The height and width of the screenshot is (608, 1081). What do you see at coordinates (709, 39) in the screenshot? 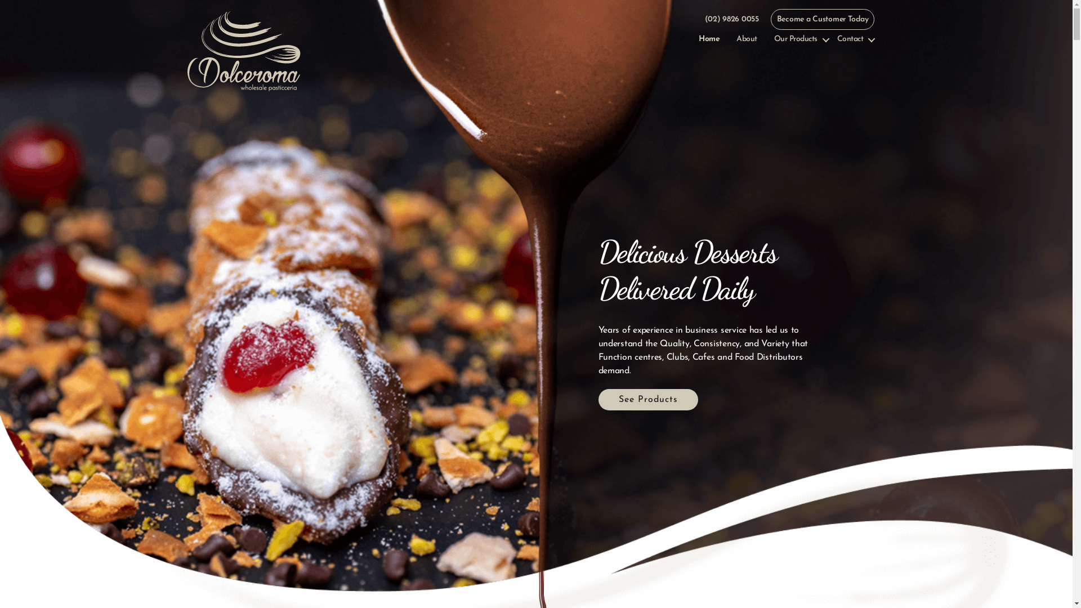
I see `Home` at bounding box center [709, 39].